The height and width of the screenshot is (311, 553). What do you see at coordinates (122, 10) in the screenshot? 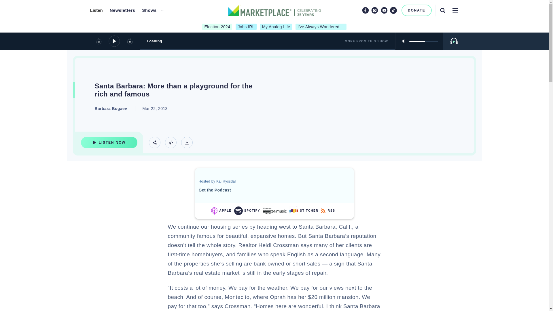
I see `Newsletters` at bounding box center [122, 10].